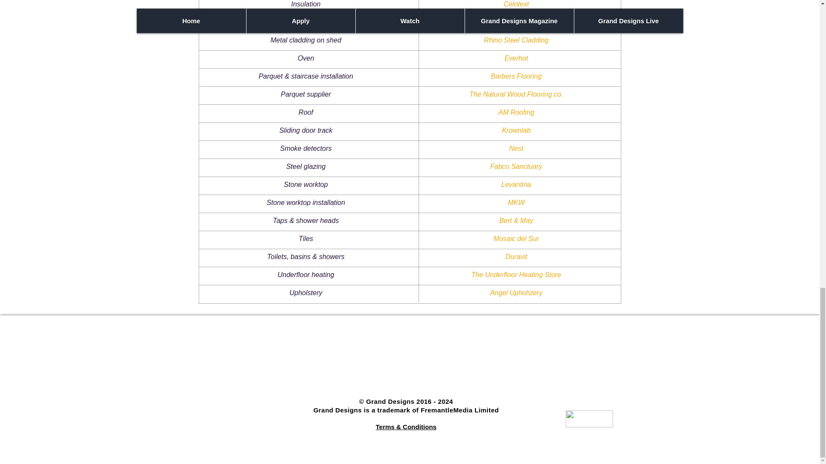 Image resolution: width=826 pixels, height=464 pixels. I want to click on Everhot, so click(515, 58).